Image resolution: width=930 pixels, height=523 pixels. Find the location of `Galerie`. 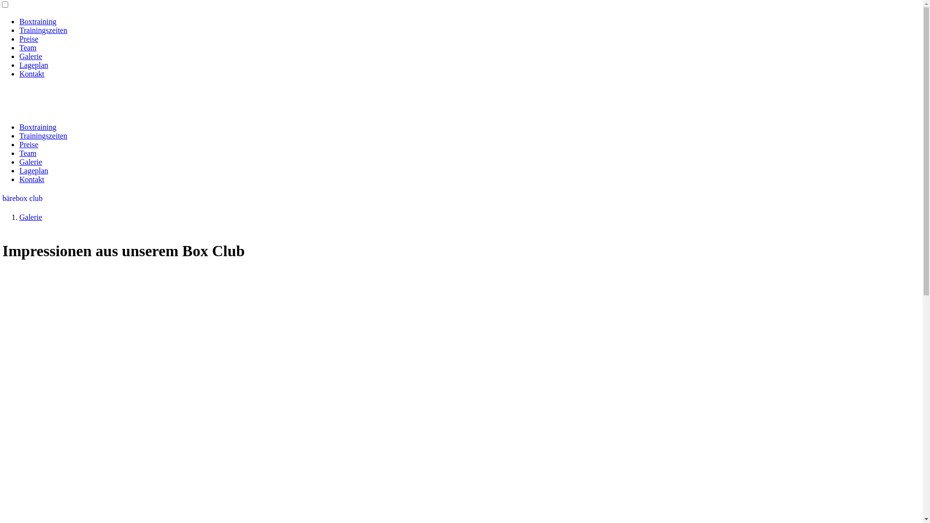

Galerie is located at coordinates (31, 162).